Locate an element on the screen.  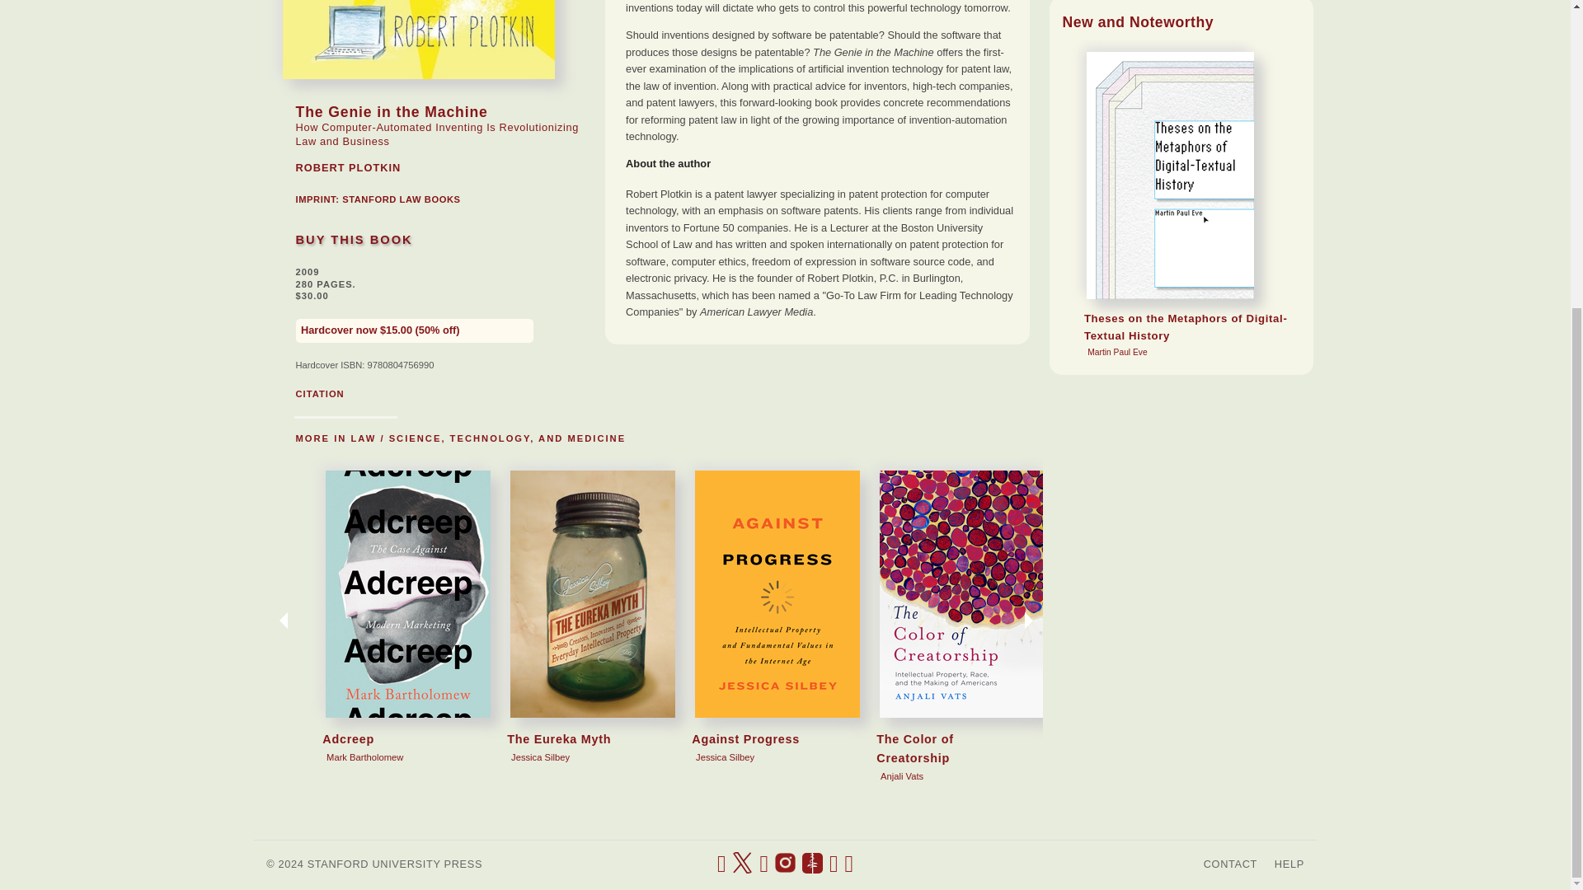
Join the conversation on Facebook is located at coordinates (721, 864).